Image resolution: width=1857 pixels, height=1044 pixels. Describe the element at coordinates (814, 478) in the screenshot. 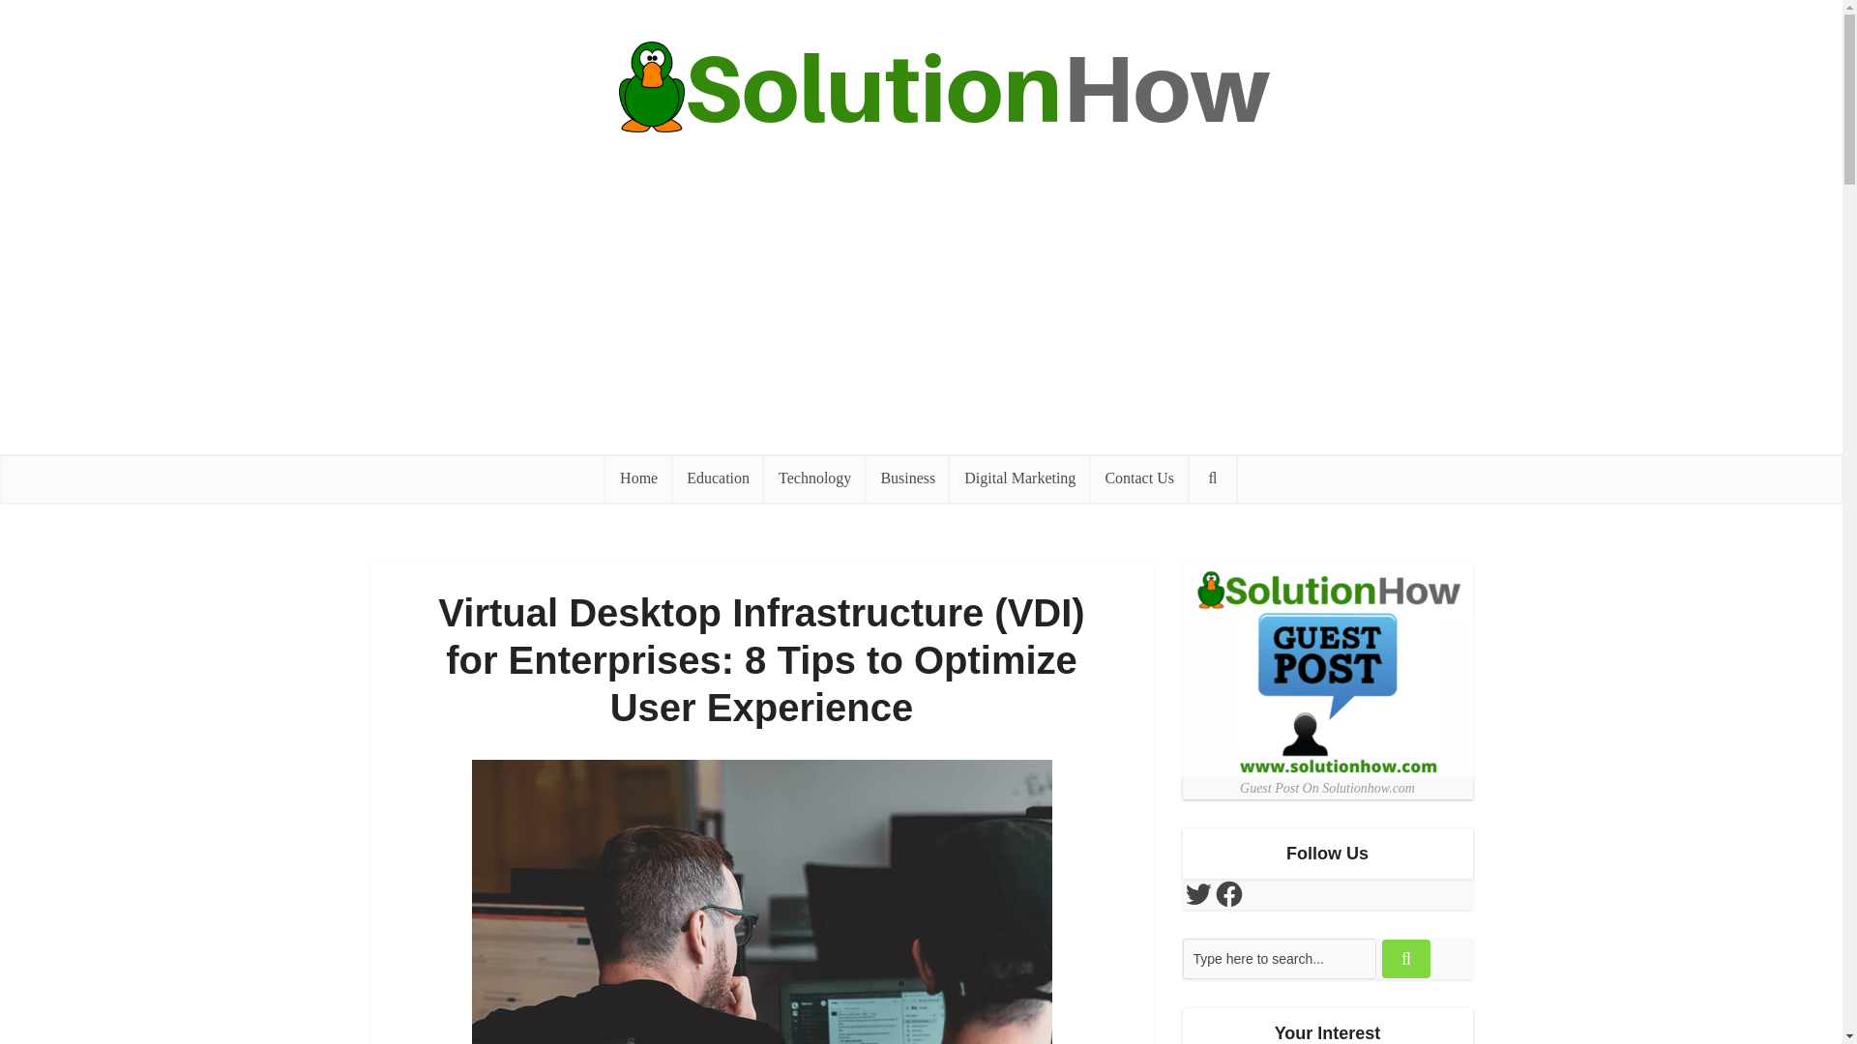

I see `Technology` at that location.